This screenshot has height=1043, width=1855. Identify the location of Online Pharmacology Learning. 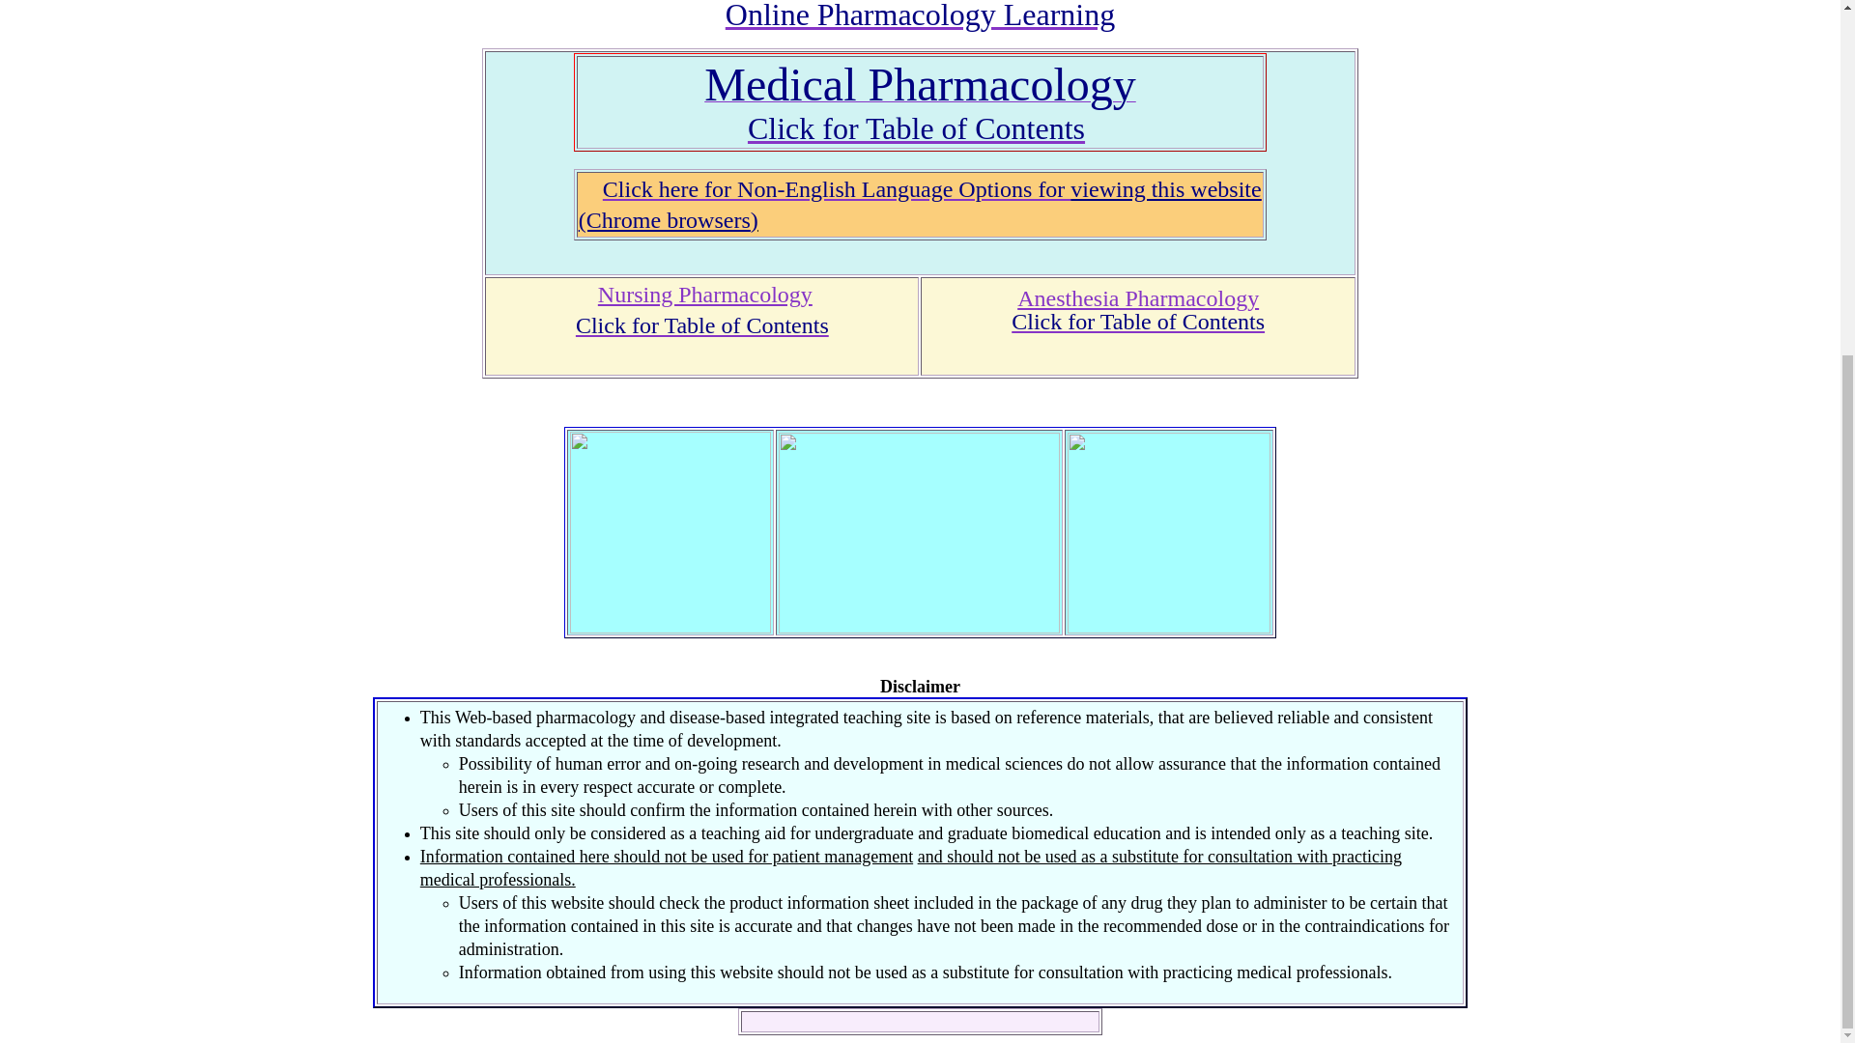
(920, 15).